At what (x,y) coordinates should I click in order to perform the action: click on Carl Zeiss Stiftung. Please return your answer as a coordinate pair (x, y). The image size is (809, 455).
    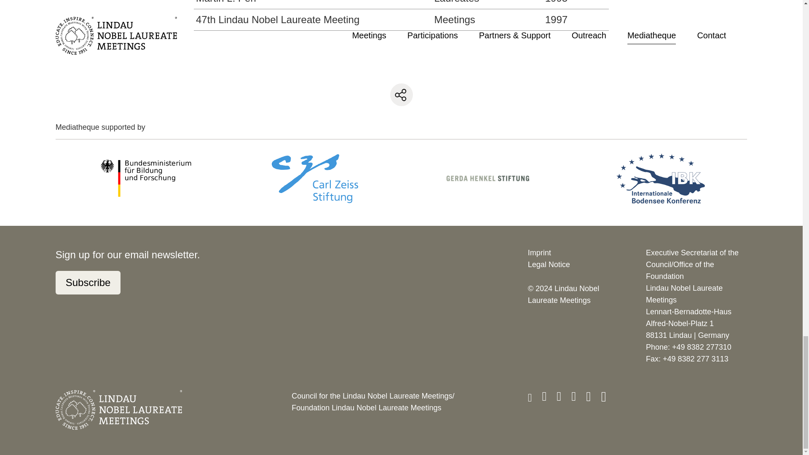
    Looking at the image, I should click on (314, 178).